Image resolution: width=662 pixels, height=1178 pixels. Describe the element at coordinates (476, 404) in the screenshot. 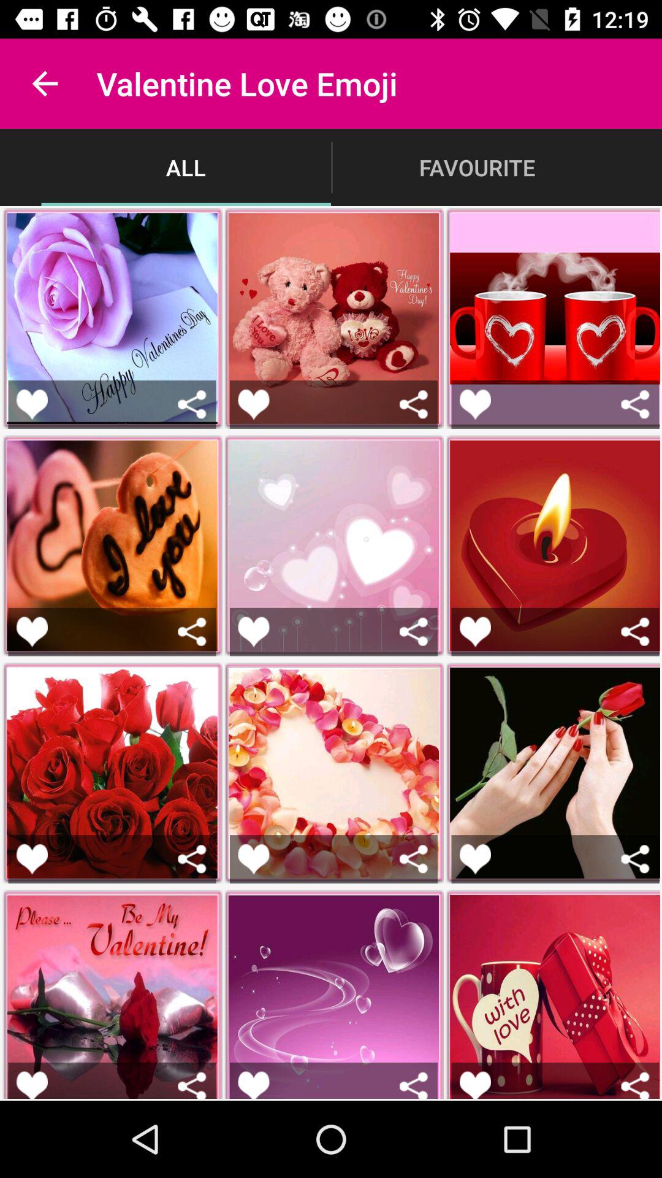

I see `add to favorites` at that location.